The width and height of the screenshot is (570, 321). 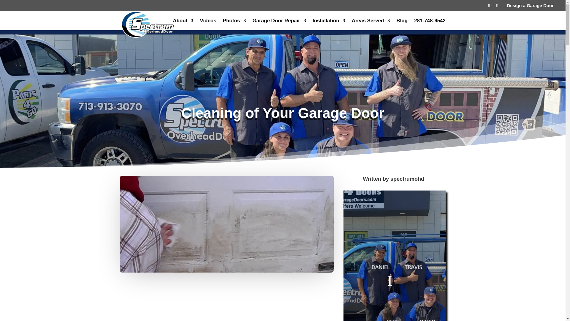 What do you see at coordinates (370, 24) in the screenshot?
I see `Areas Served` at bounding box center [370, 24].